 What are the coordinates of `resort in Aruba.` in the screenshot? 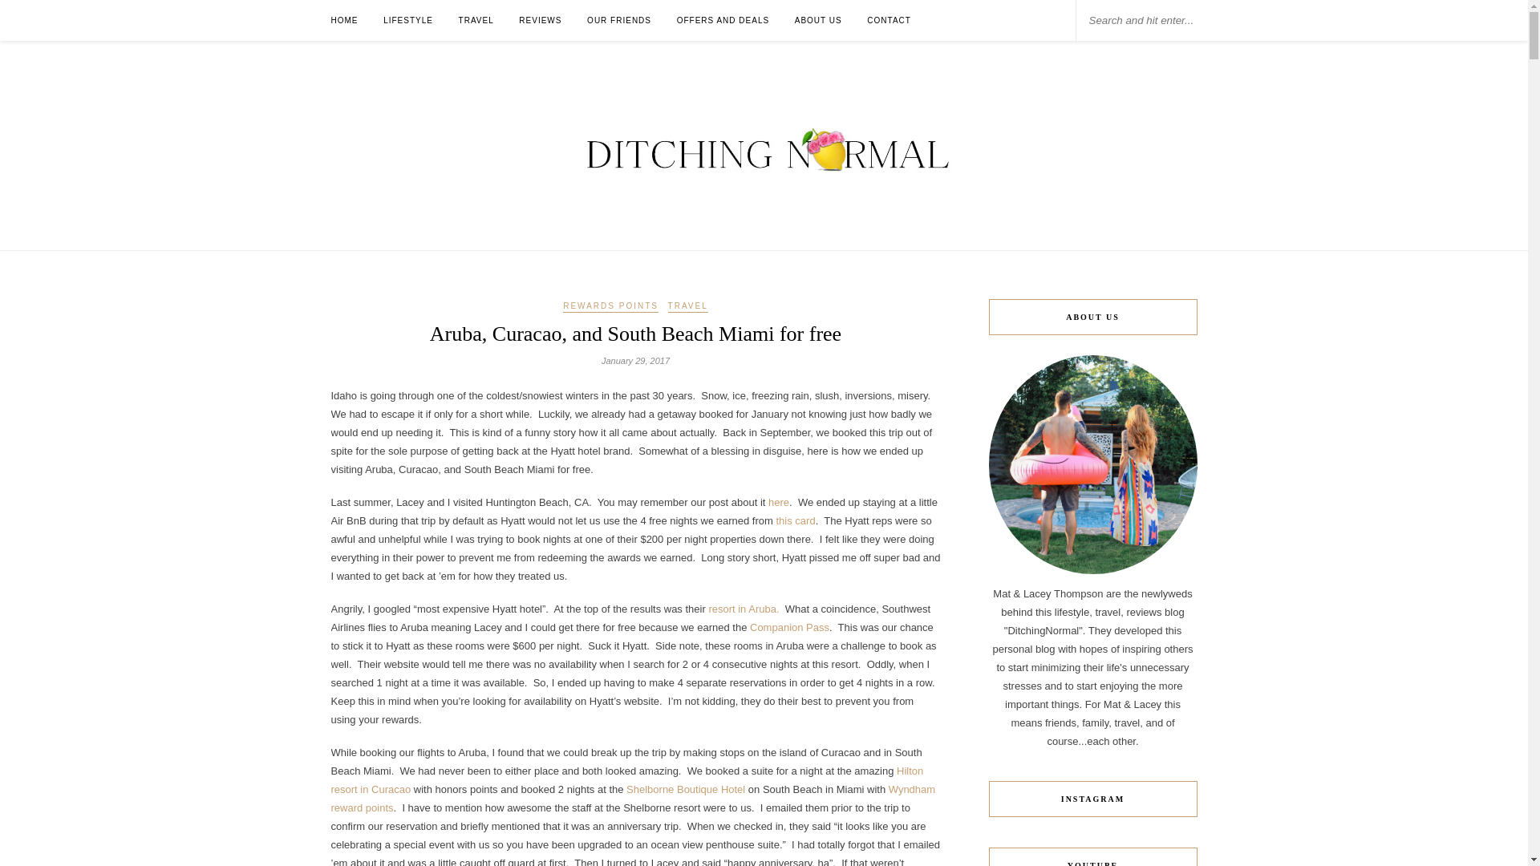 It's located at (744, 608).